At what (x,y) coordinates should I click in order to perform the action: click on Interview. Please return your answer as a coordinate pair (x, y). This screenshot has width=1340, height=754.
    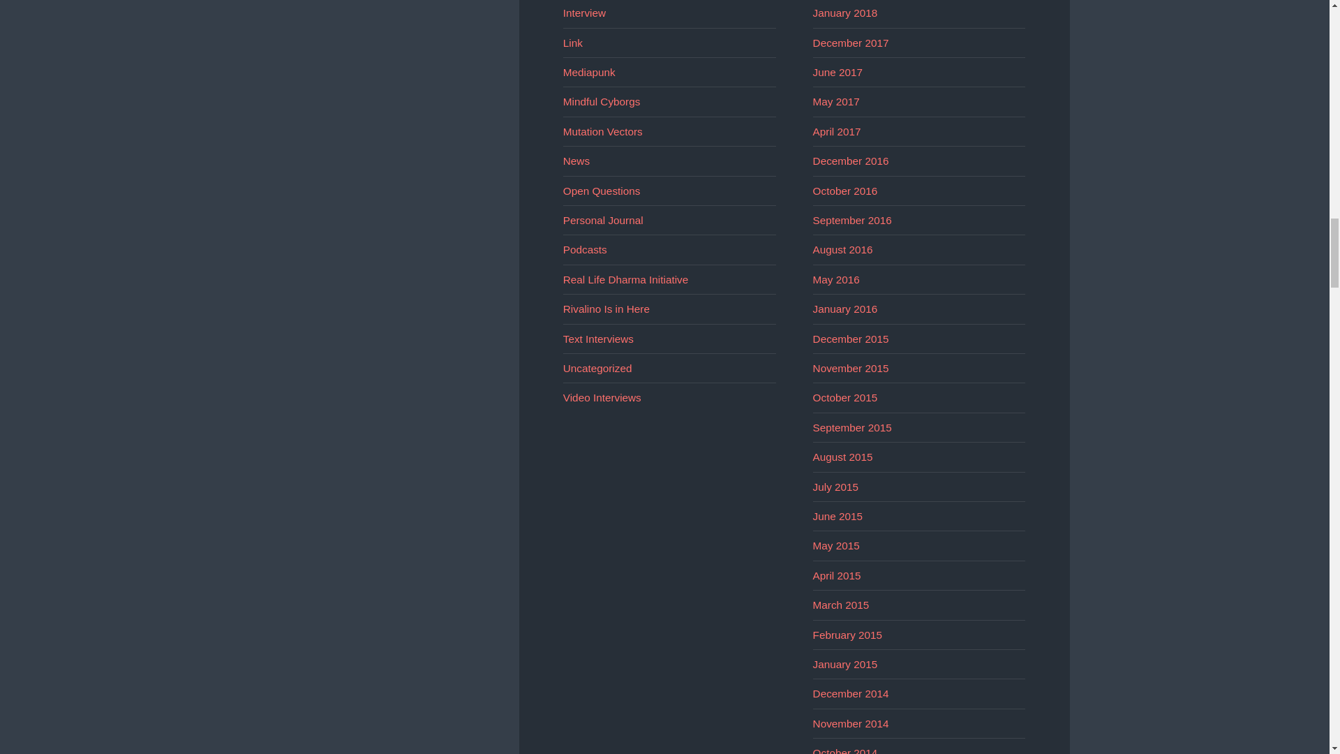
    Looking at the image, I should click on (583, 13).